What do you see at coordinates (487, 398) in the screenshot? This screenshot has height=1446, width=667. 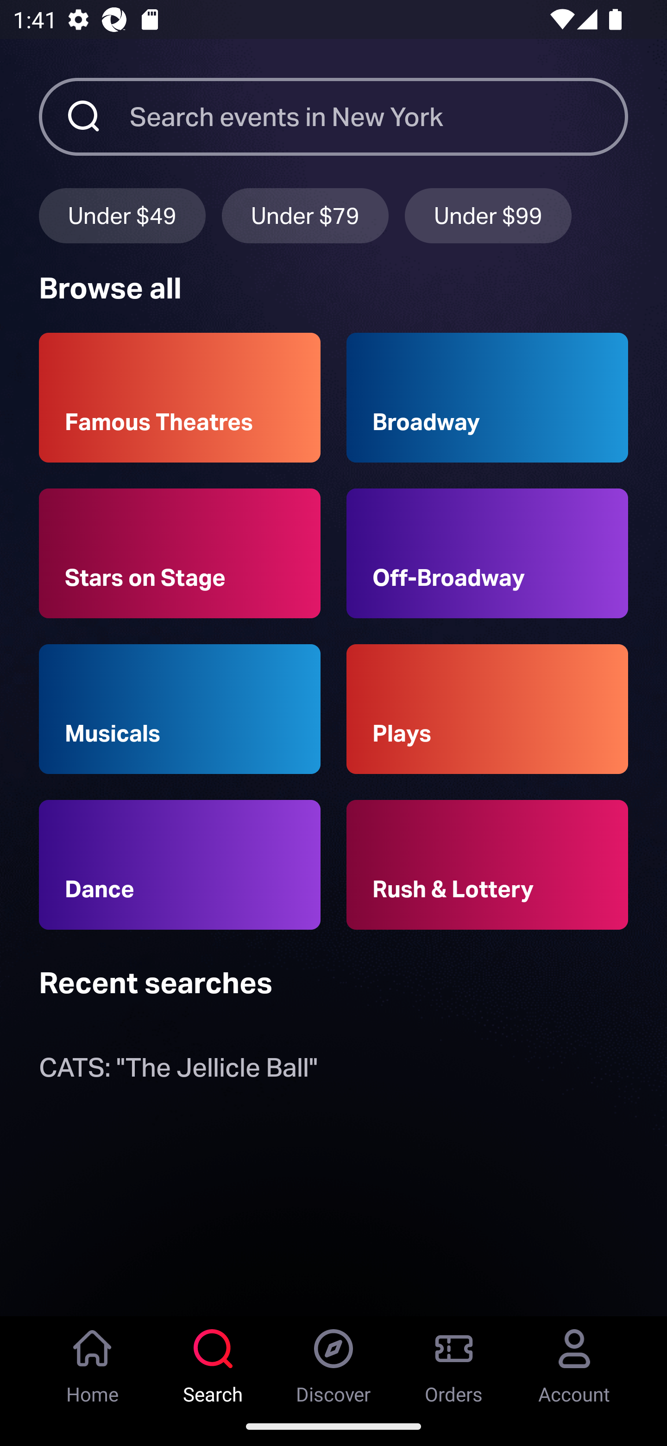 I see `Broadway` at bounding box center [487, 398].